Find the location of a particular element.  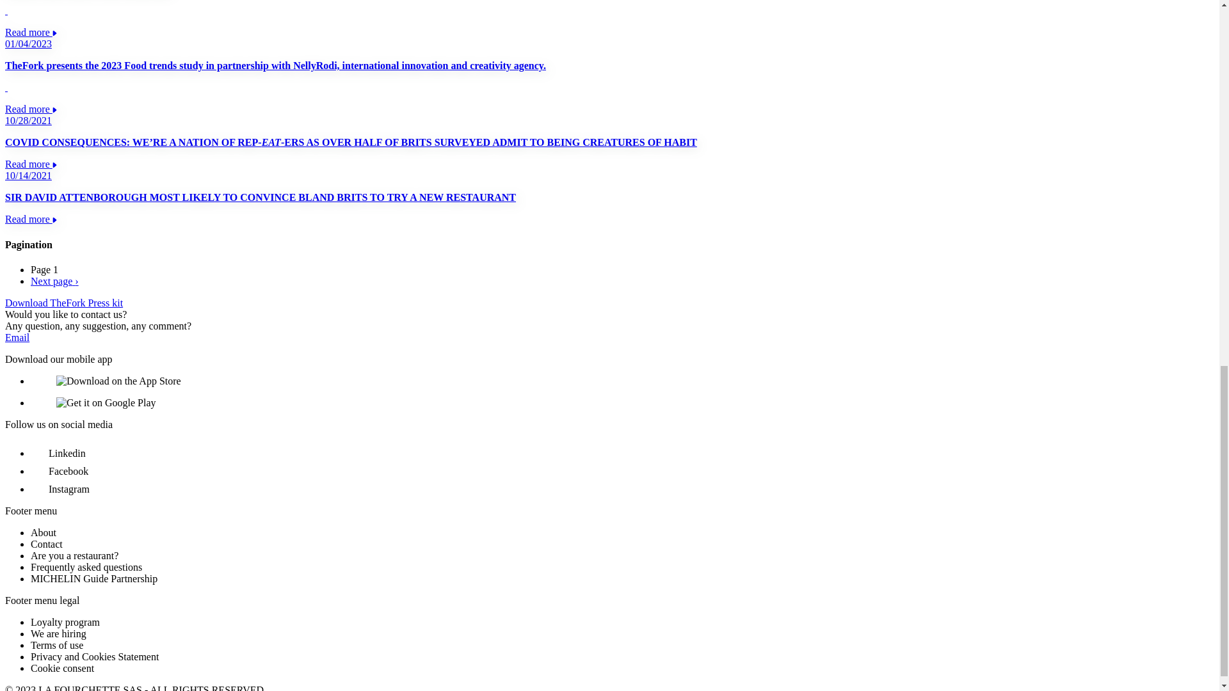

Go to next page is located at coordinates (54, 281).